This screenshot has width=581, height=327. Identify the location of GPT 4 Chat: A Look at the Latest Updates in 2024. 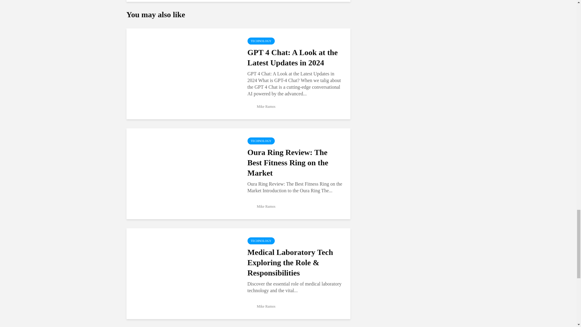
(182, 73).